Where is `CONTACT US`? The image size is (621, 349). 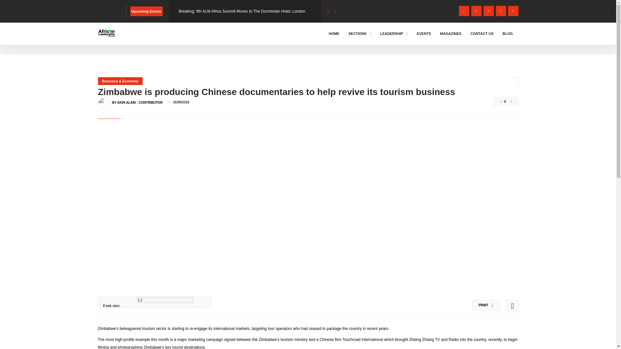
CONTACT US is located at coordinates (482, 34).